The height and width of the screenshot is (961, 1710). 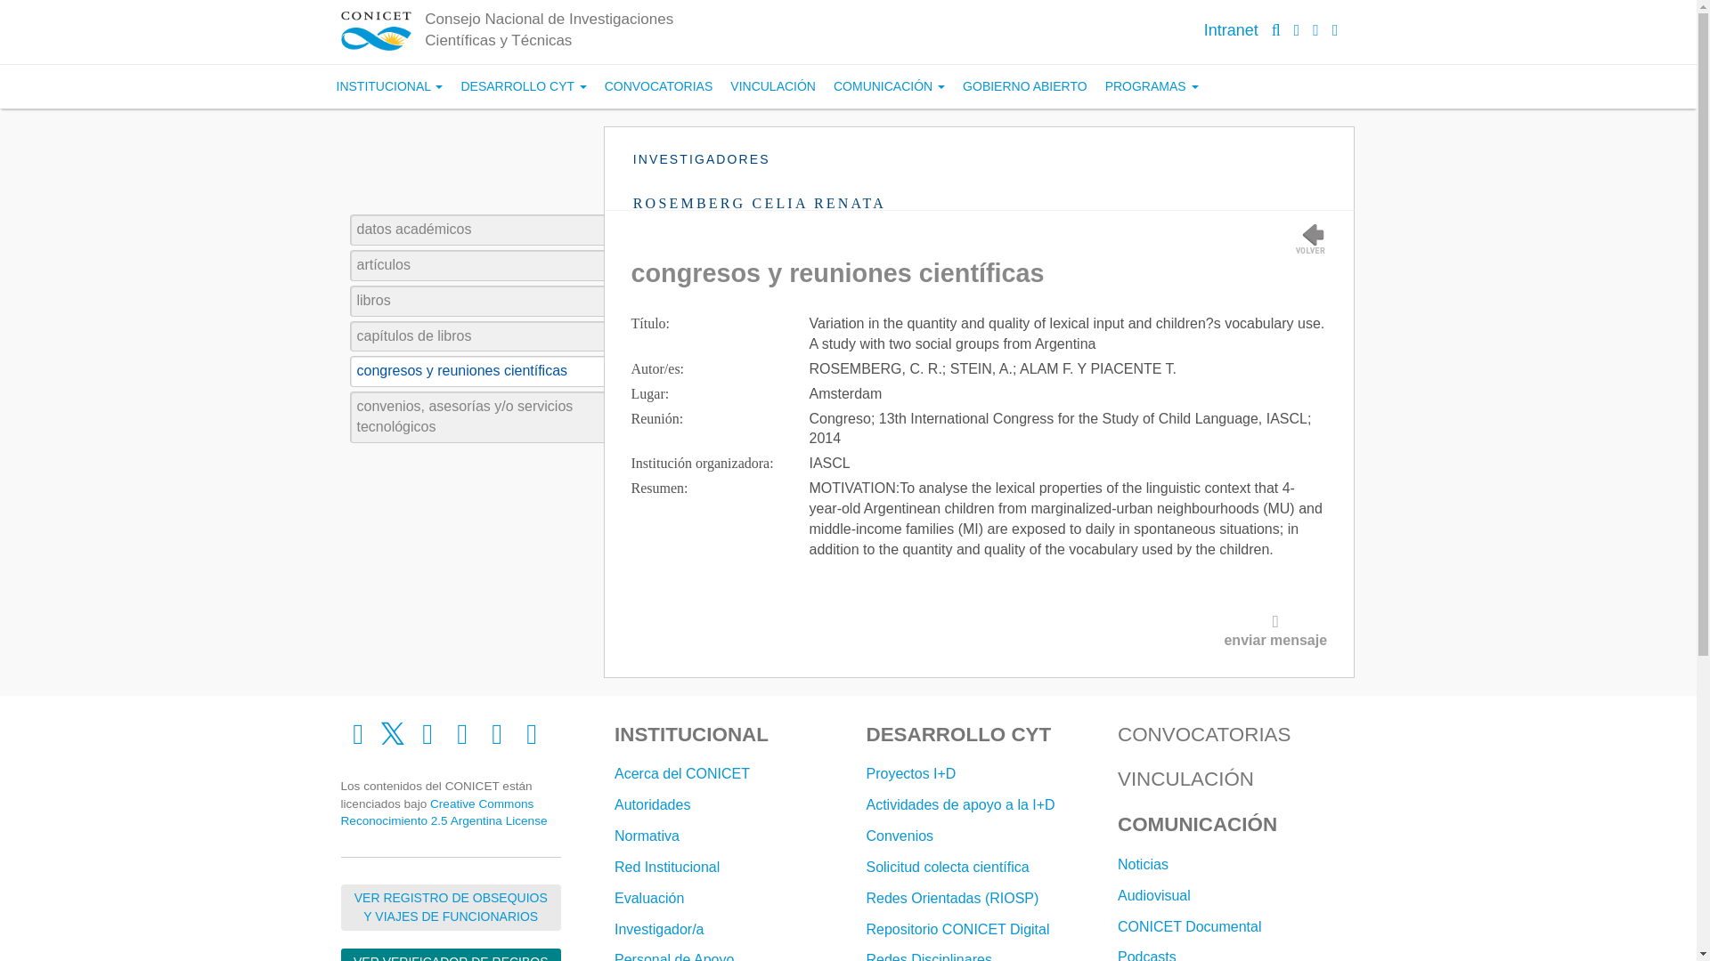 What do you see at coordinates (1151, 87) in the screenshot?
I see `PROGRAMAS` at bounding box center [1151, 87].